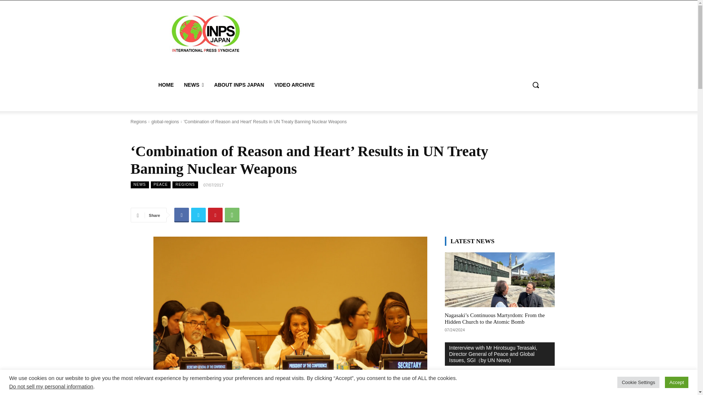  Describe the element at coordinates (165, 122) in the screenshot. I see `View all posts in global-regions` at that location.